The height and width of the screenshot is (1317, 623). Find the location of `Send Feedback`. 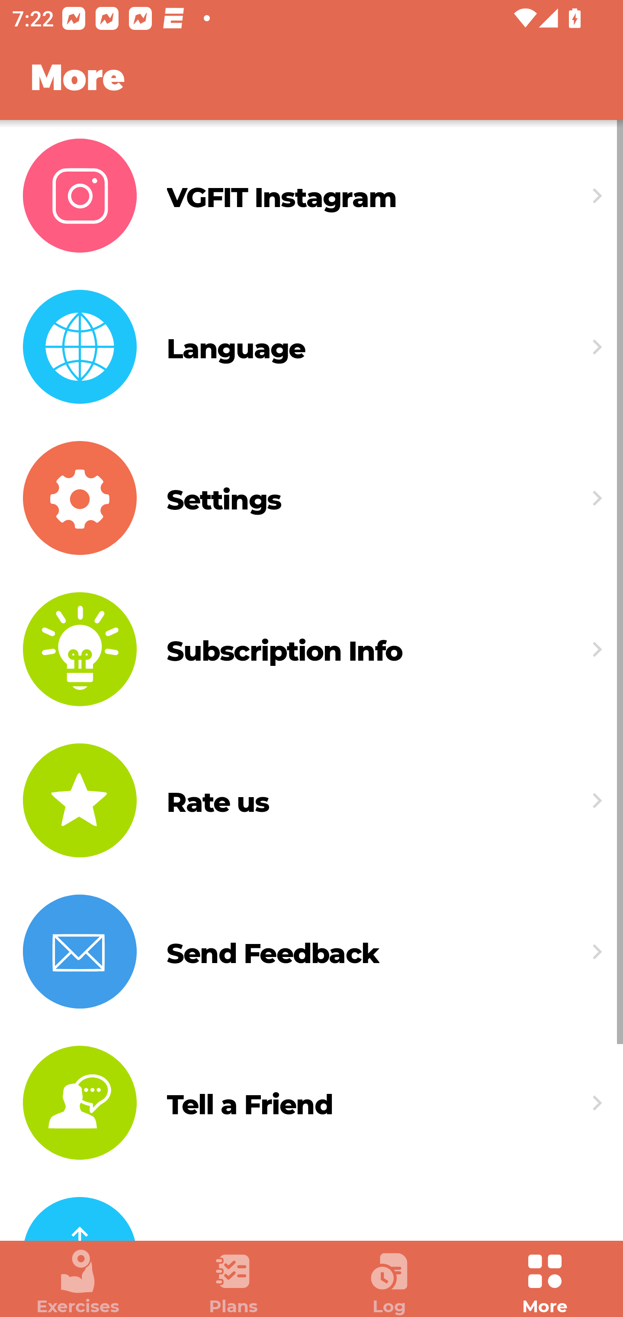

Send Feedback is located at coordinates (311, 951).